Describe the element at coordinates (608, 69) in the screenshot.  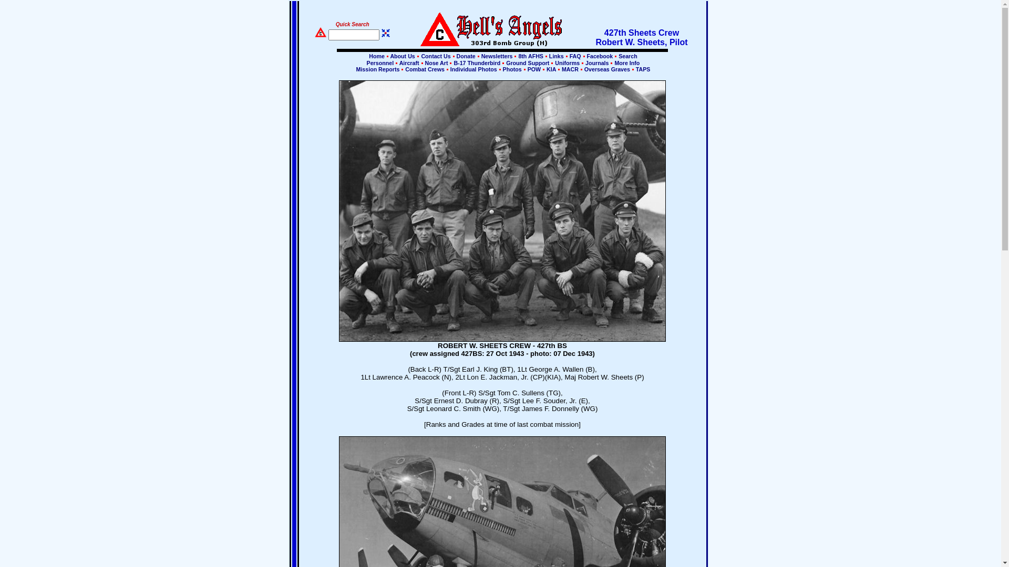
I see `Overseas Graves` at that location.